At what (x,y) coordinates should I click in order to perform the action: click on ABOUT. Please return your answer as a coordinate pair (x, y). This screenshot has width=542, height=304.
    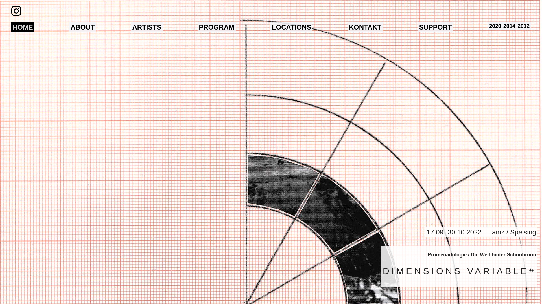
    Looking at the image, I should click on (82, 27).